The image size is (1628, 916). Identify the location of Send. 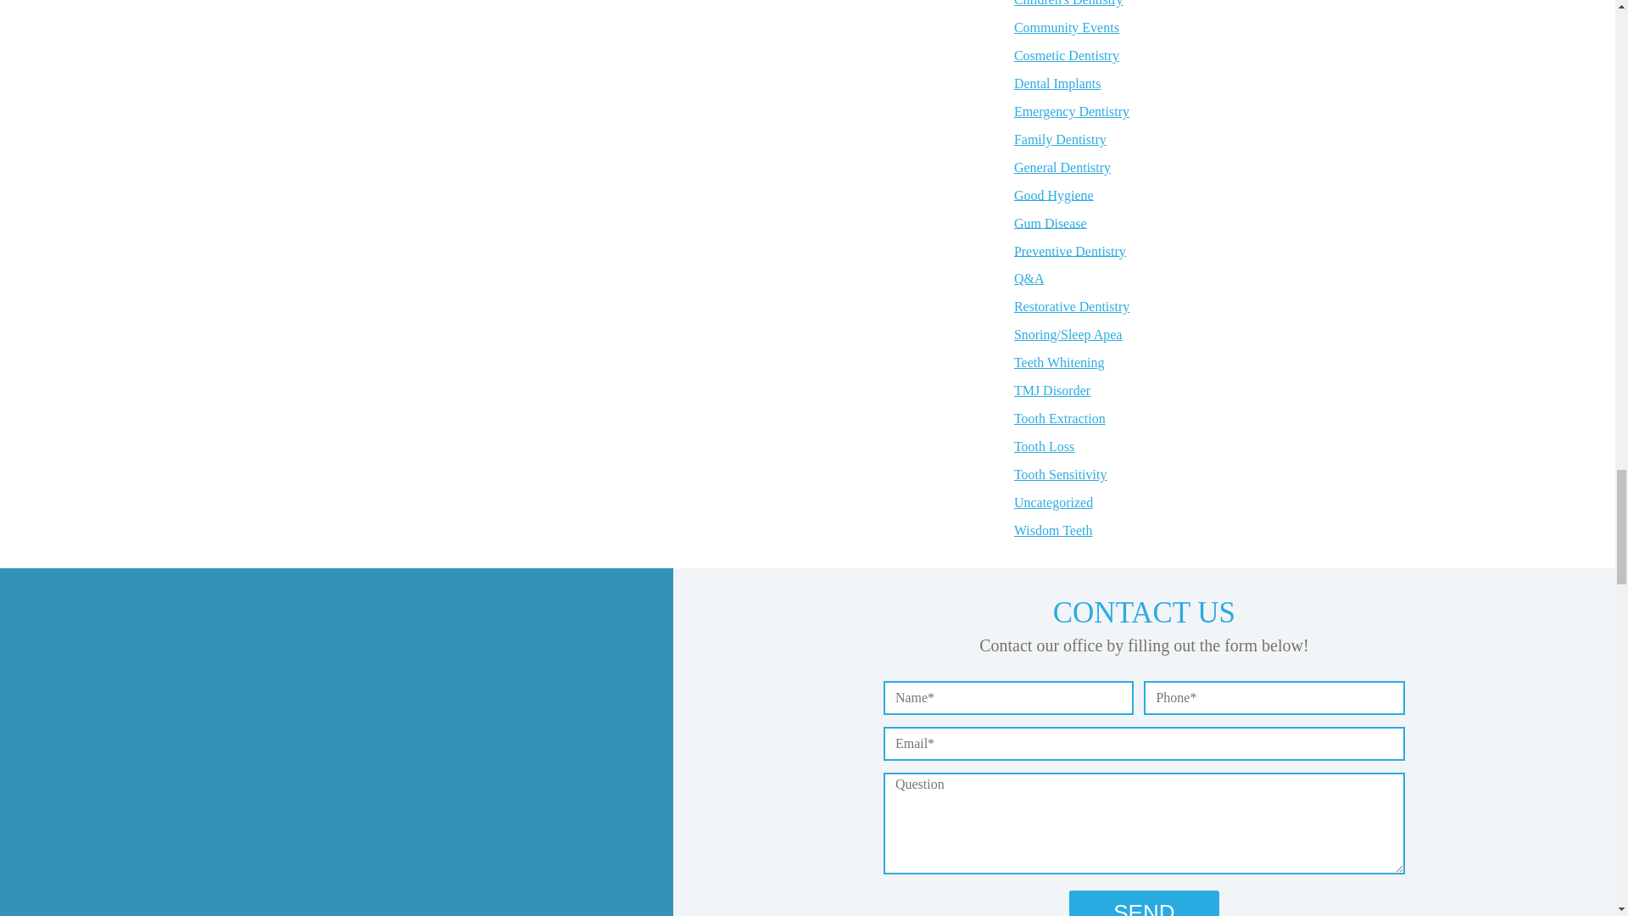
(1143, 902).